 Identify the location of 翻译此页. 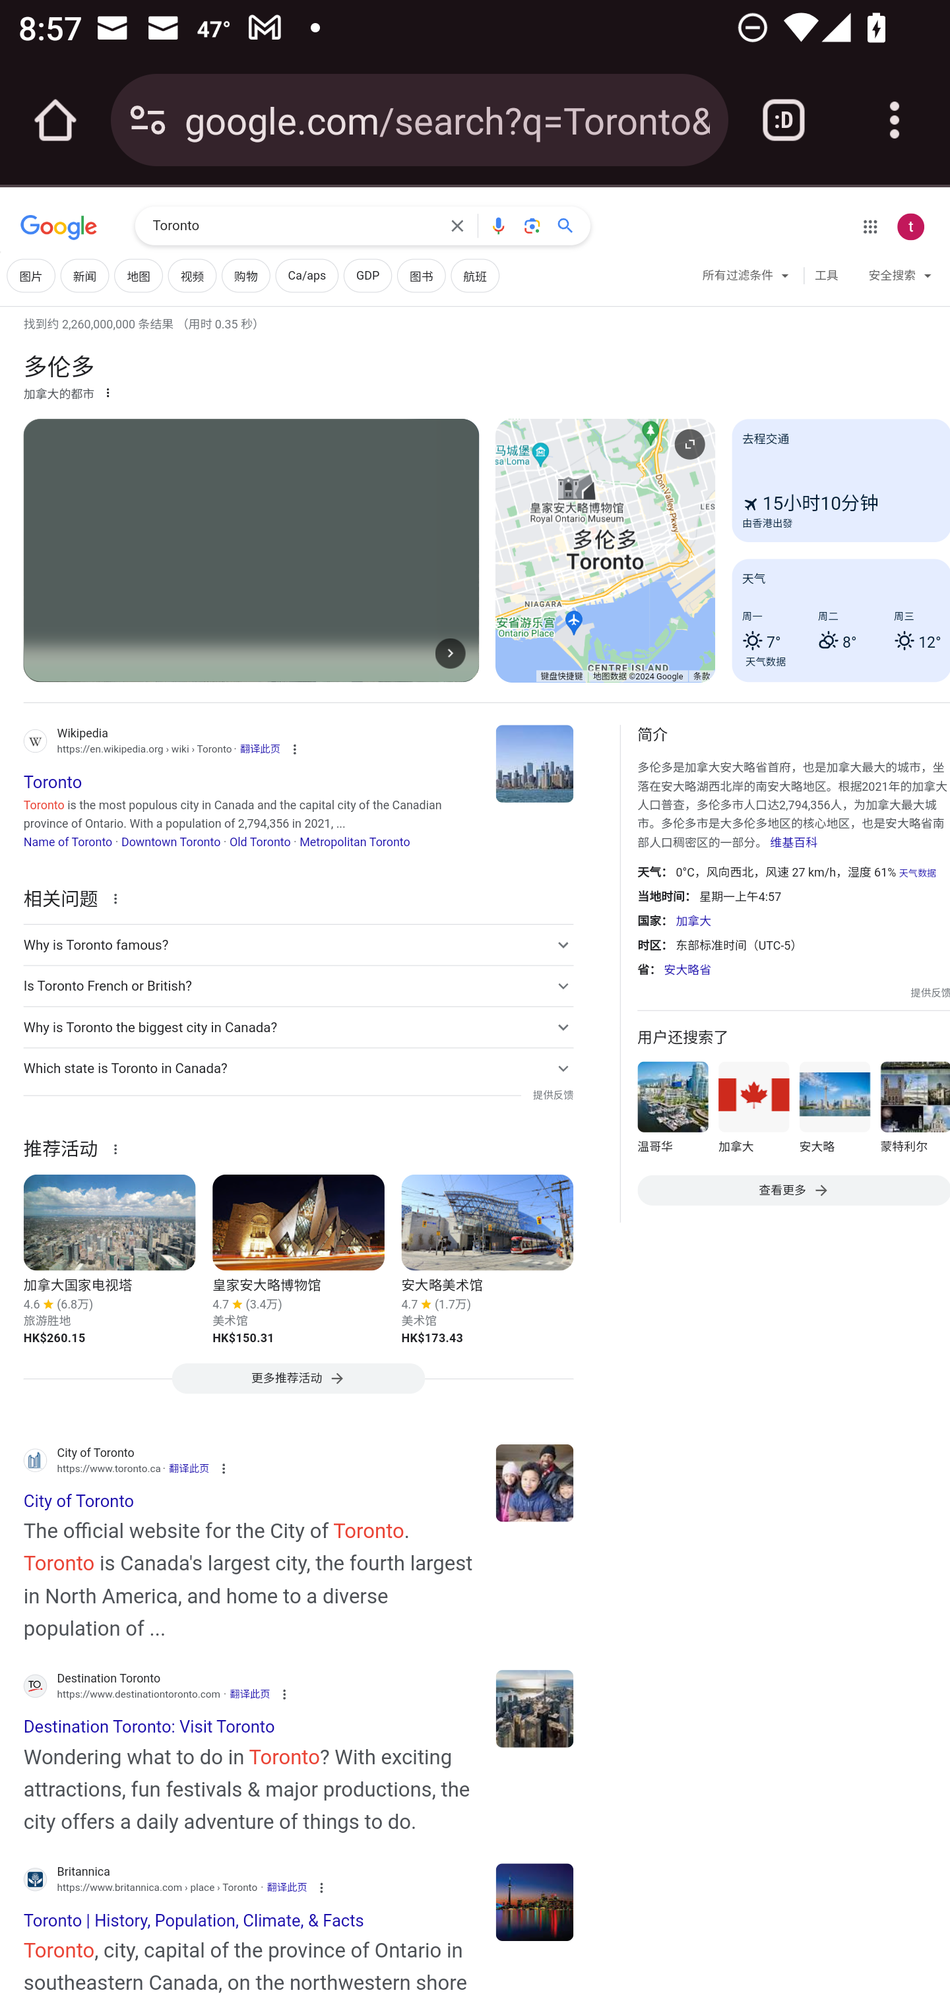
(286, 1888).